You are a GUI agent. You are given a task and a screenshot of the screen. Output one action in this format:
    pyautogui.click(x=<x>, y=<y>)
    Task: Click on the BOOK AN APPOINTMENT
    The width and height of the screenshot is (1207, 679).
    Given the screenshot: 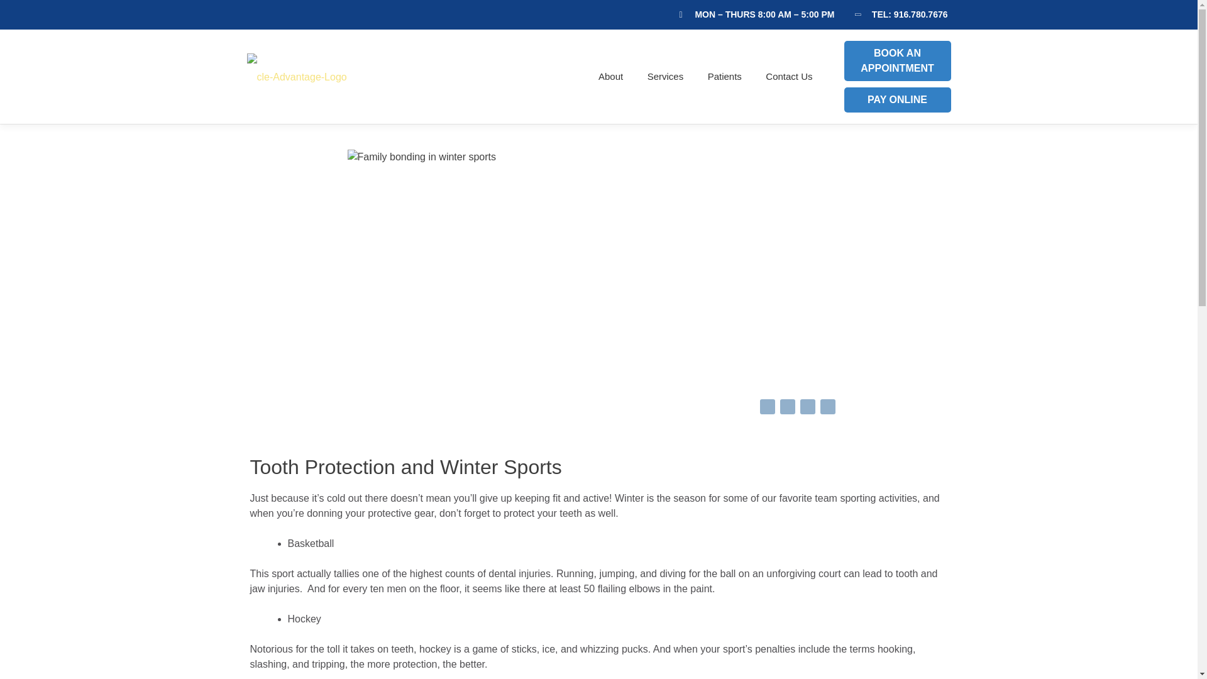 What is the action you would take?
    pyautogui.click(x=897, y=60)
    